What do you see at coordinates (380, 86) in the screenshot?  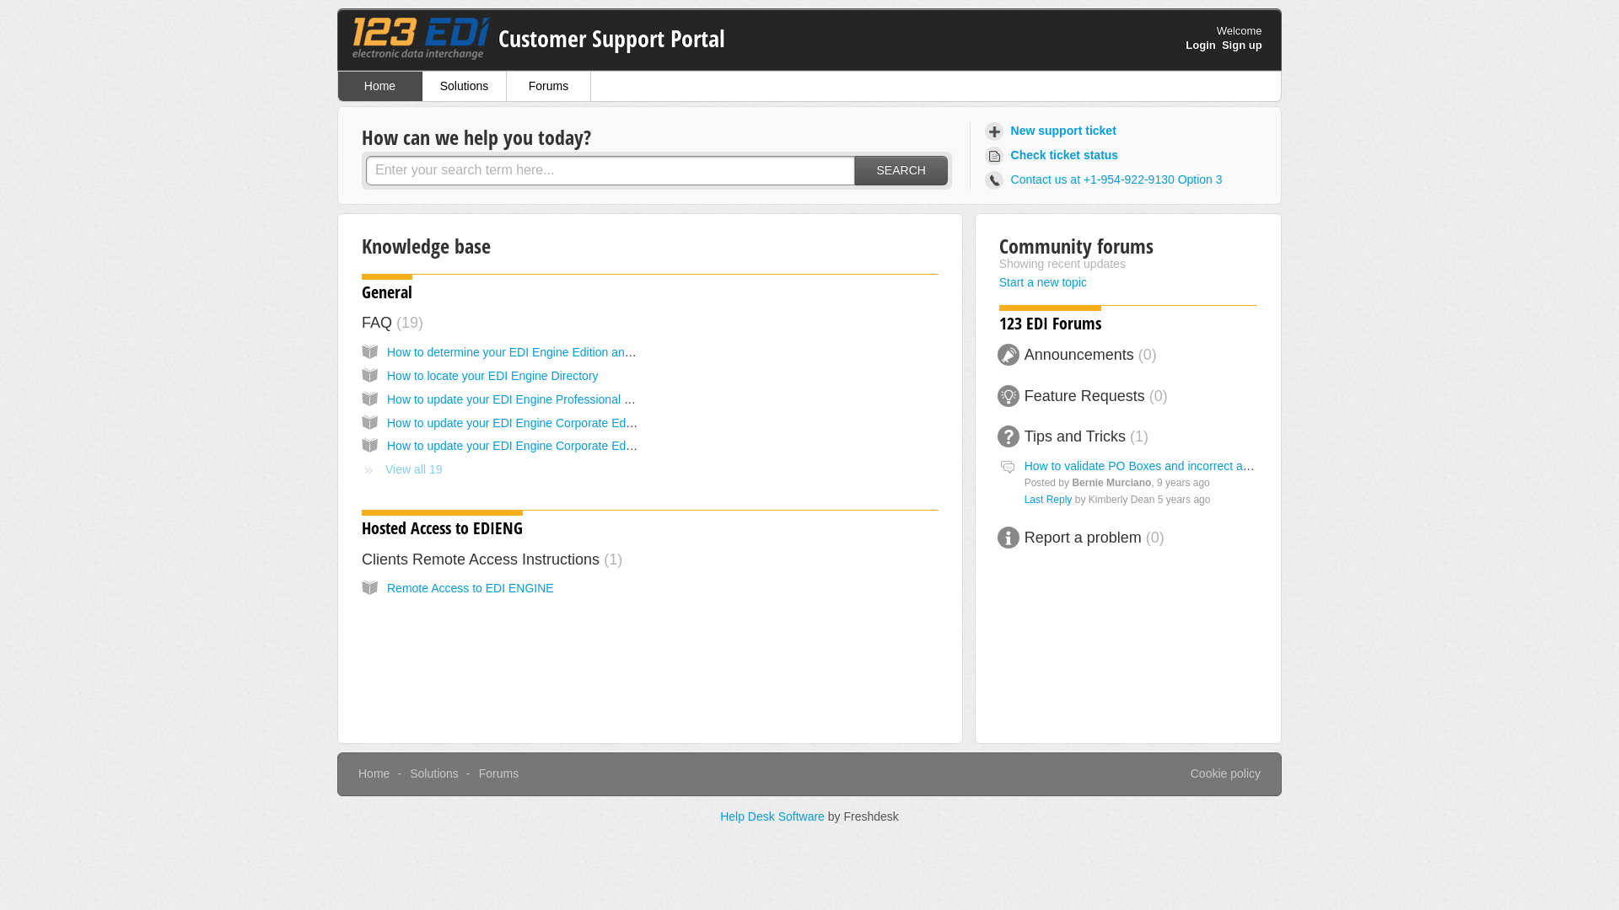 I see `Home` at bounding box center [380, 86].